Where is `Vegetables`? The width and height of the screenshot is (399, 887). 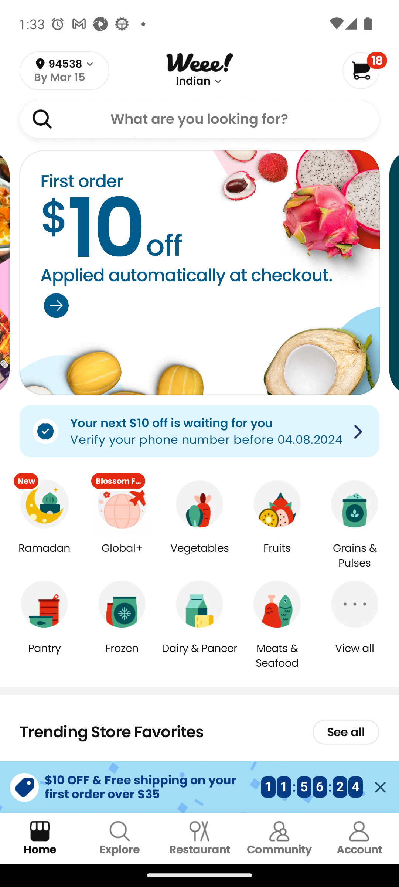 Vegetables is located at coordinates (199, 556).